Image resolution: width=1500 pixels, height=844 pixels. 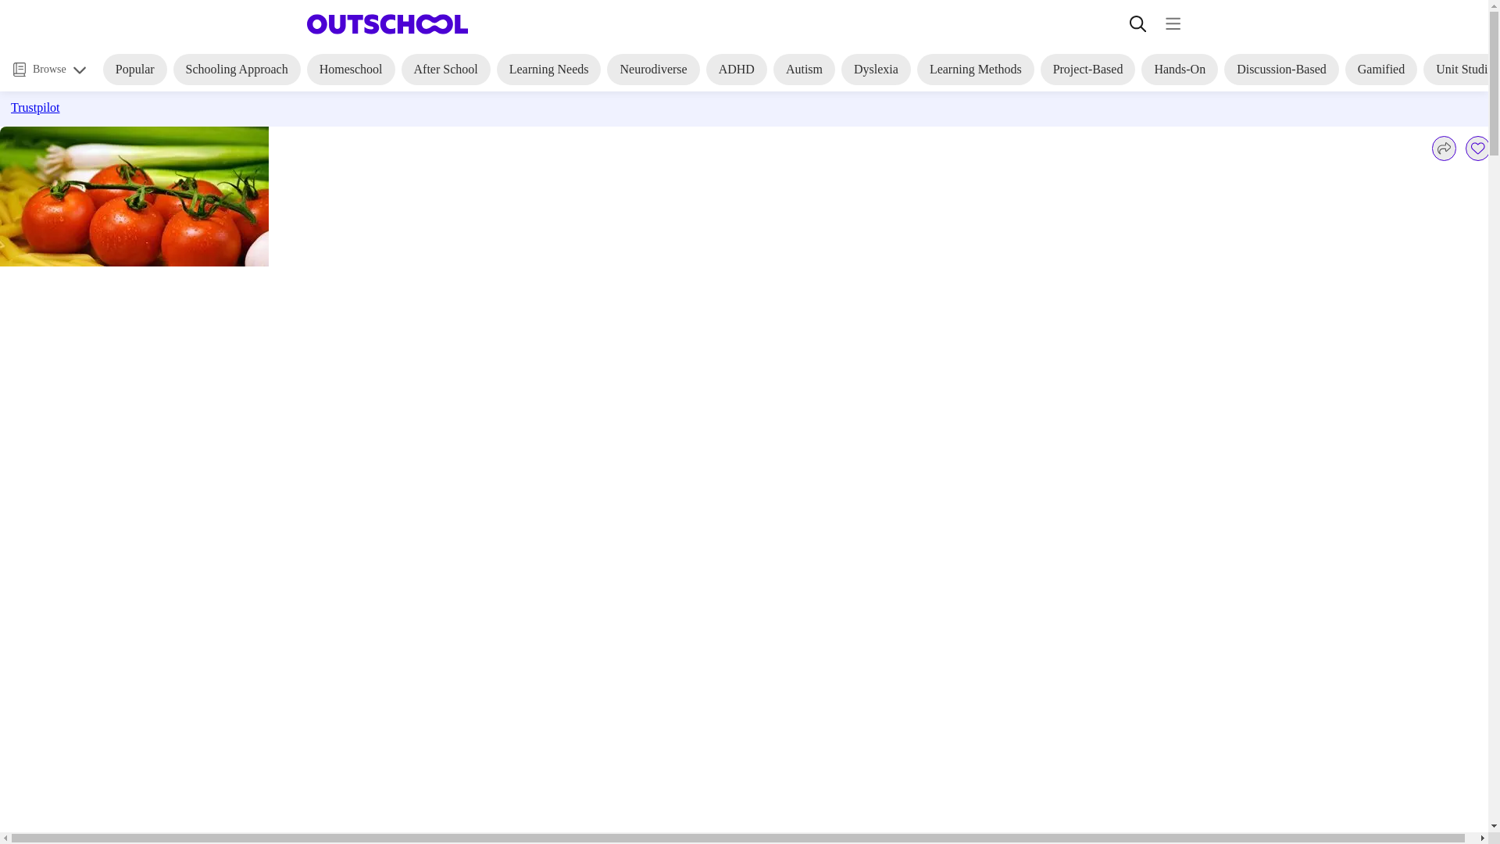 What do you see at coordinates (174, 109) in the screenshot?
I see `Trustpilot reviews` at bounding box center [174, 109].